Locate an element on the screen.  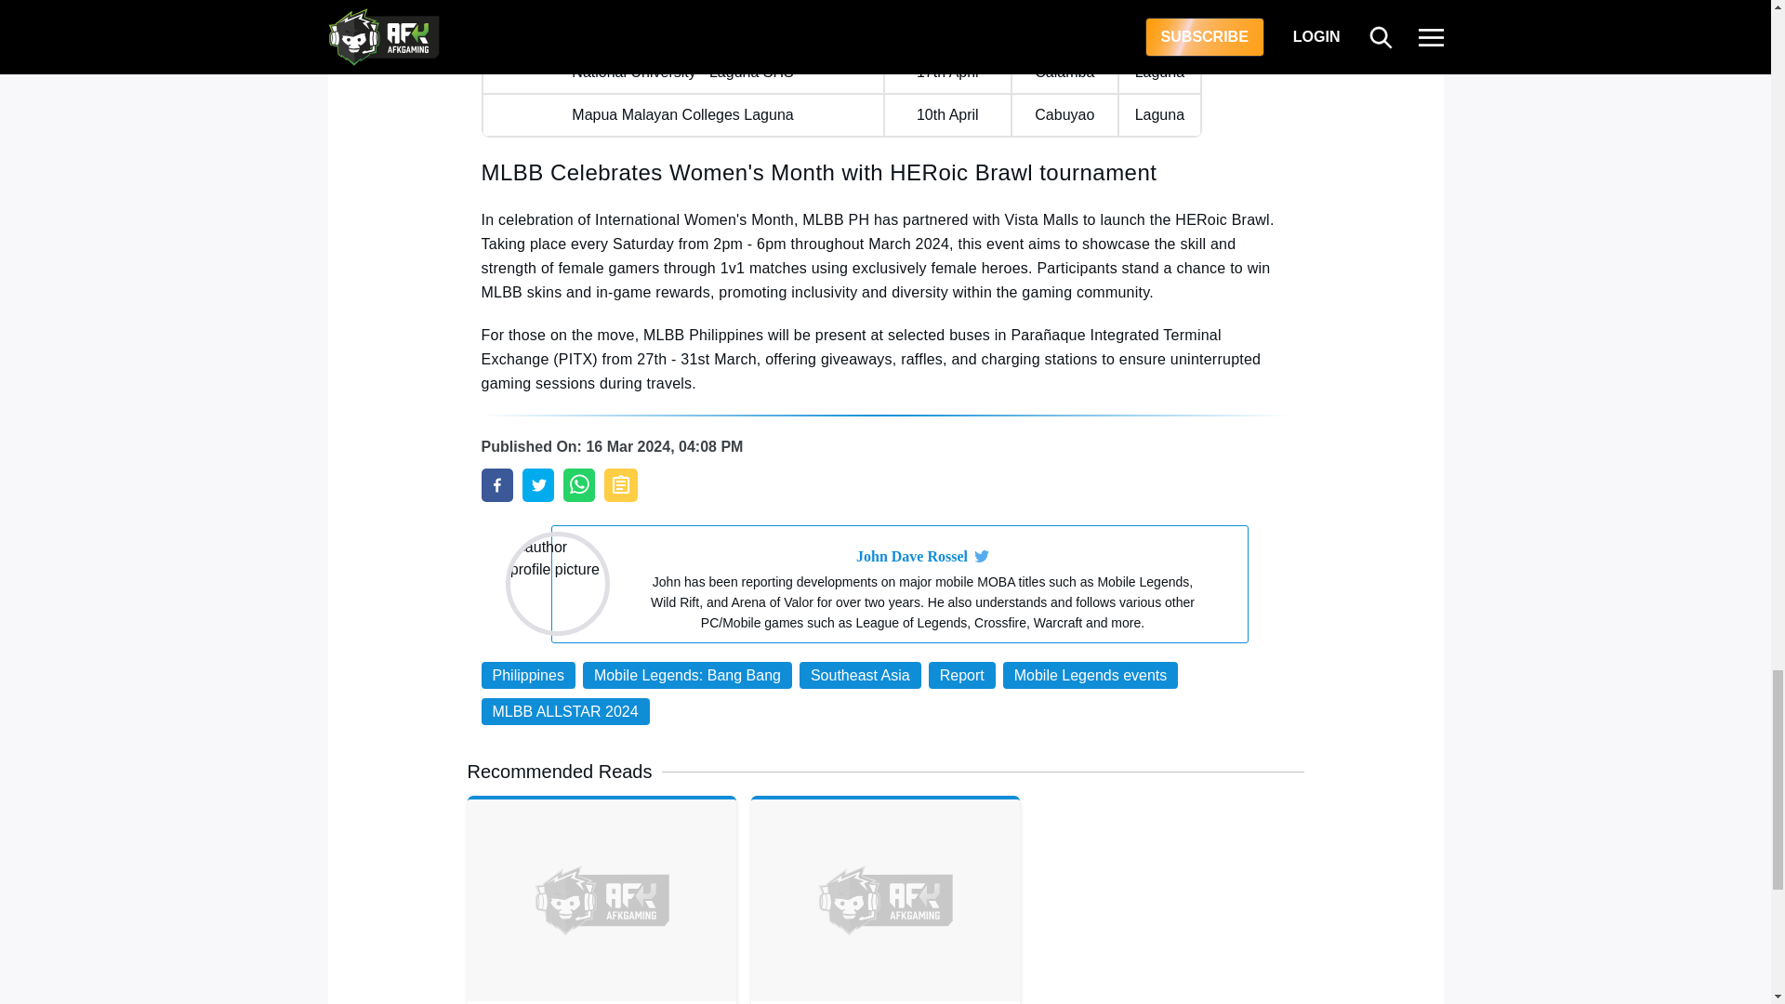
Mobile Legends events is located at coordinates (1091, 675).